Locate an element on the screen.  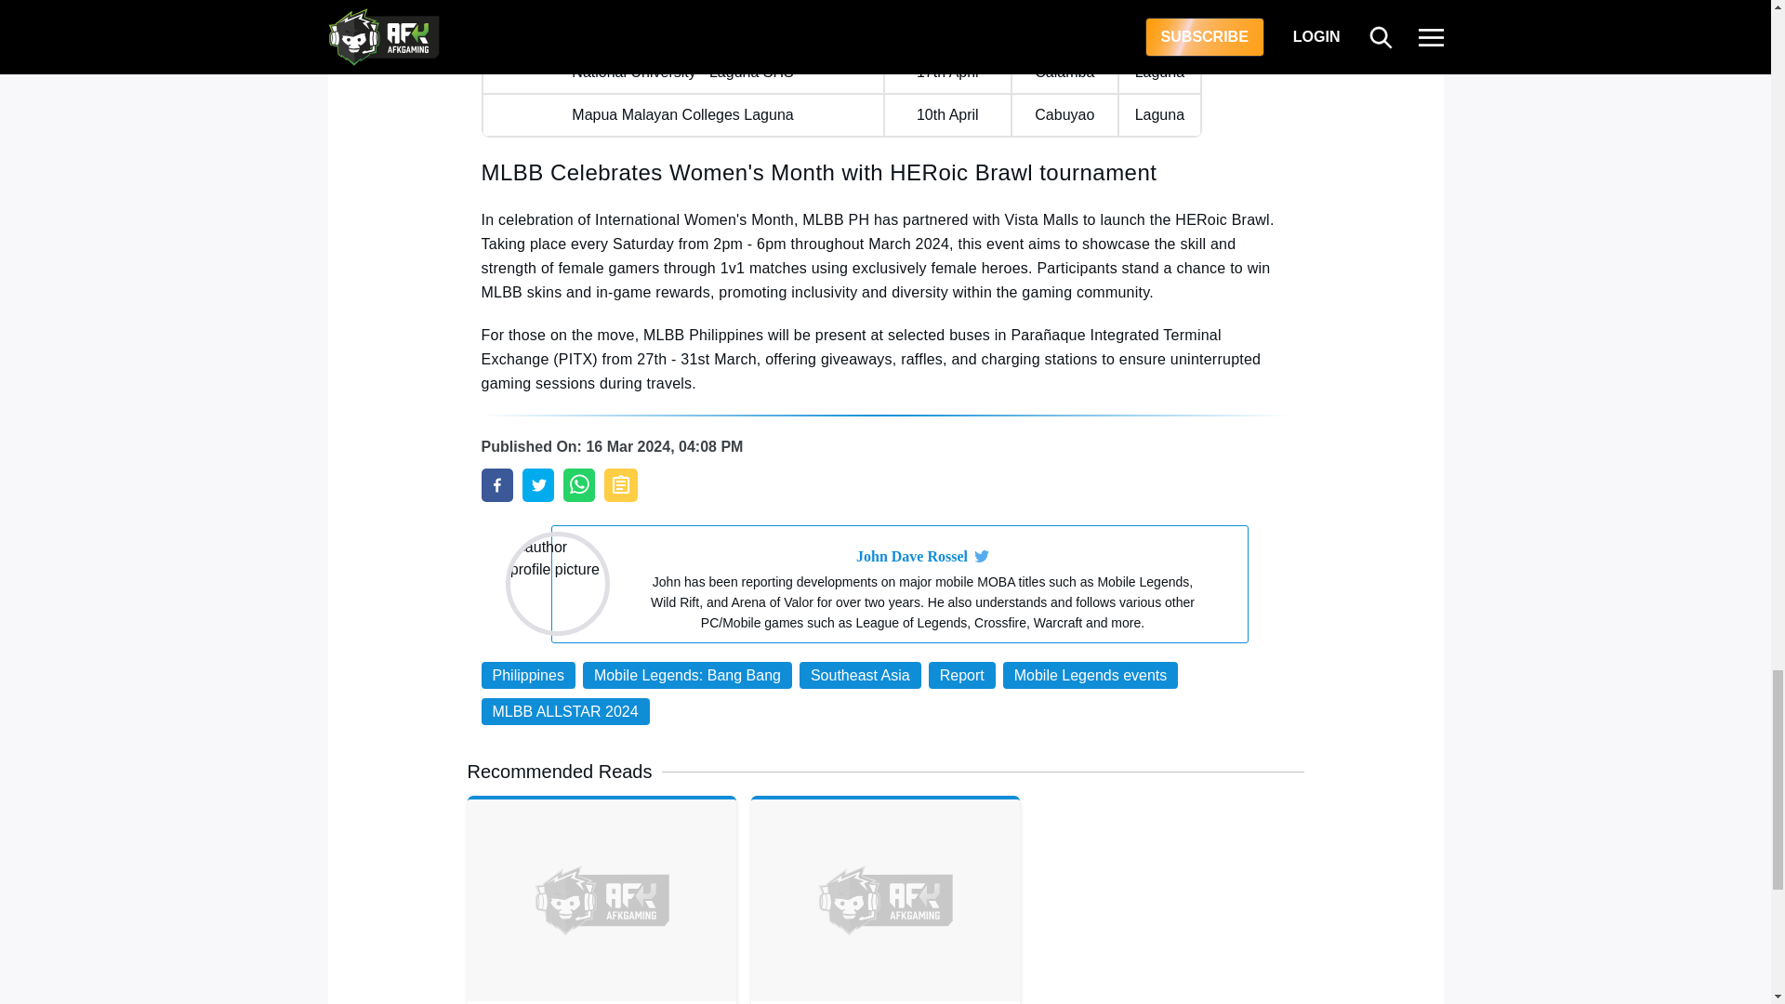
Mobile Legends events is located at coordinates (1091, 675).